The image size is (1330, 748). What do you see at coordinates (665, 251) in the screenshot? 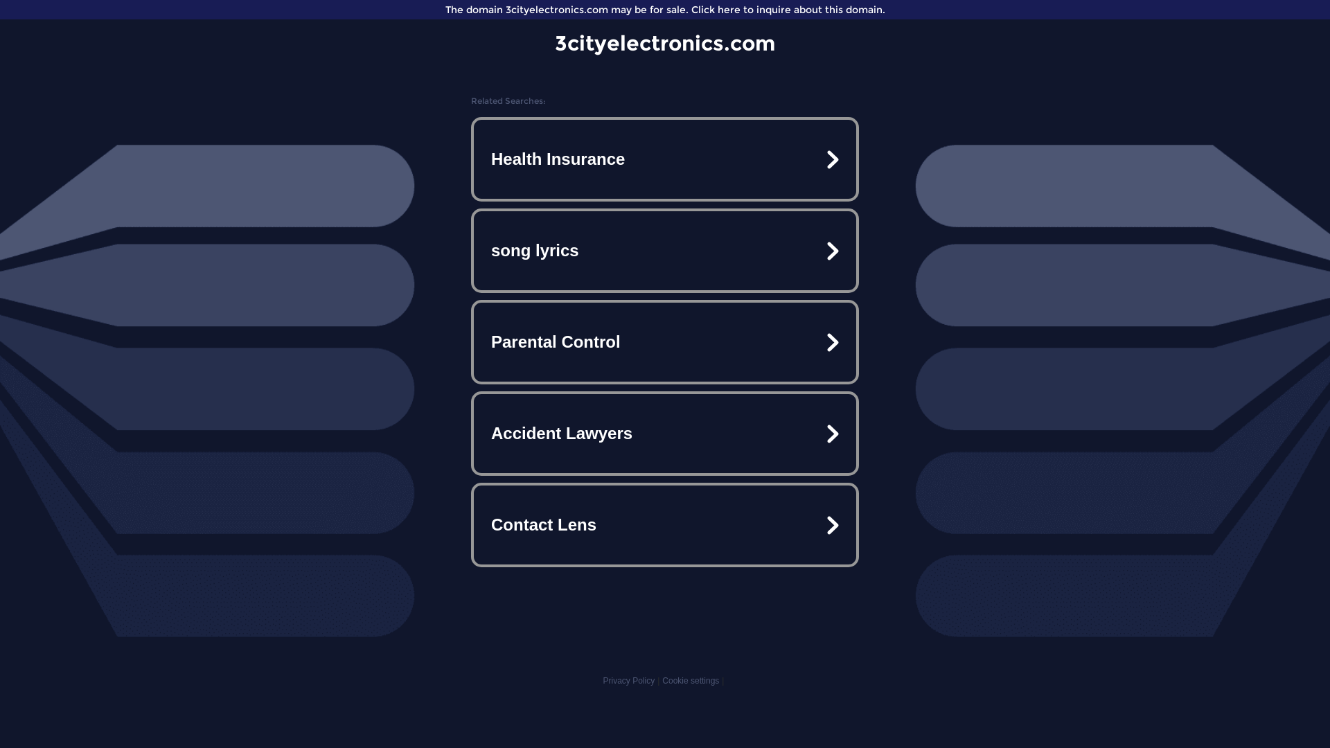
I see `song lyrics` at bounding box center [665, 251].